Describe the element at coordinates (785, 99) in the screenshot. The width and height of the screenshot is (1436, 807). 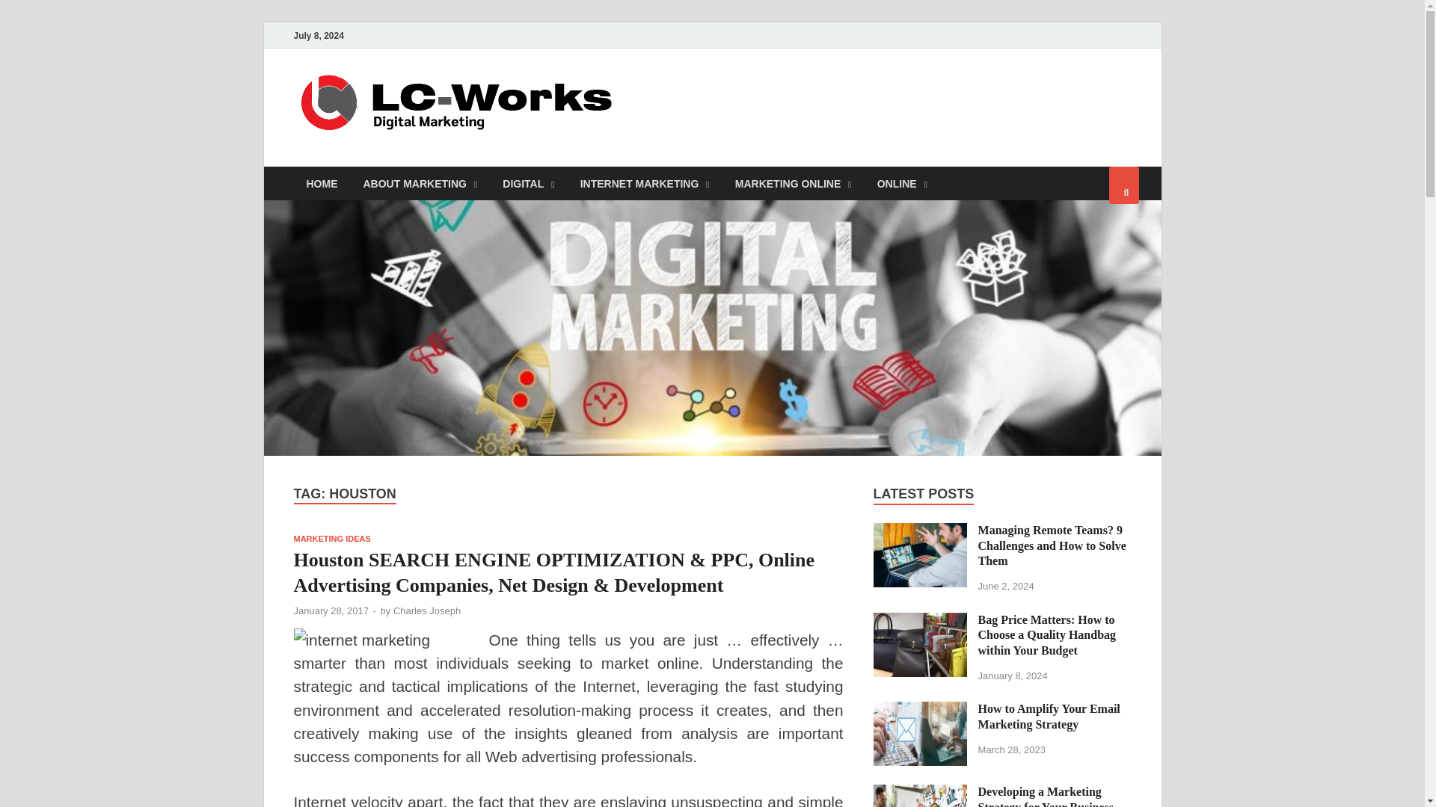
I see `leathercustomwork.com` at that location.